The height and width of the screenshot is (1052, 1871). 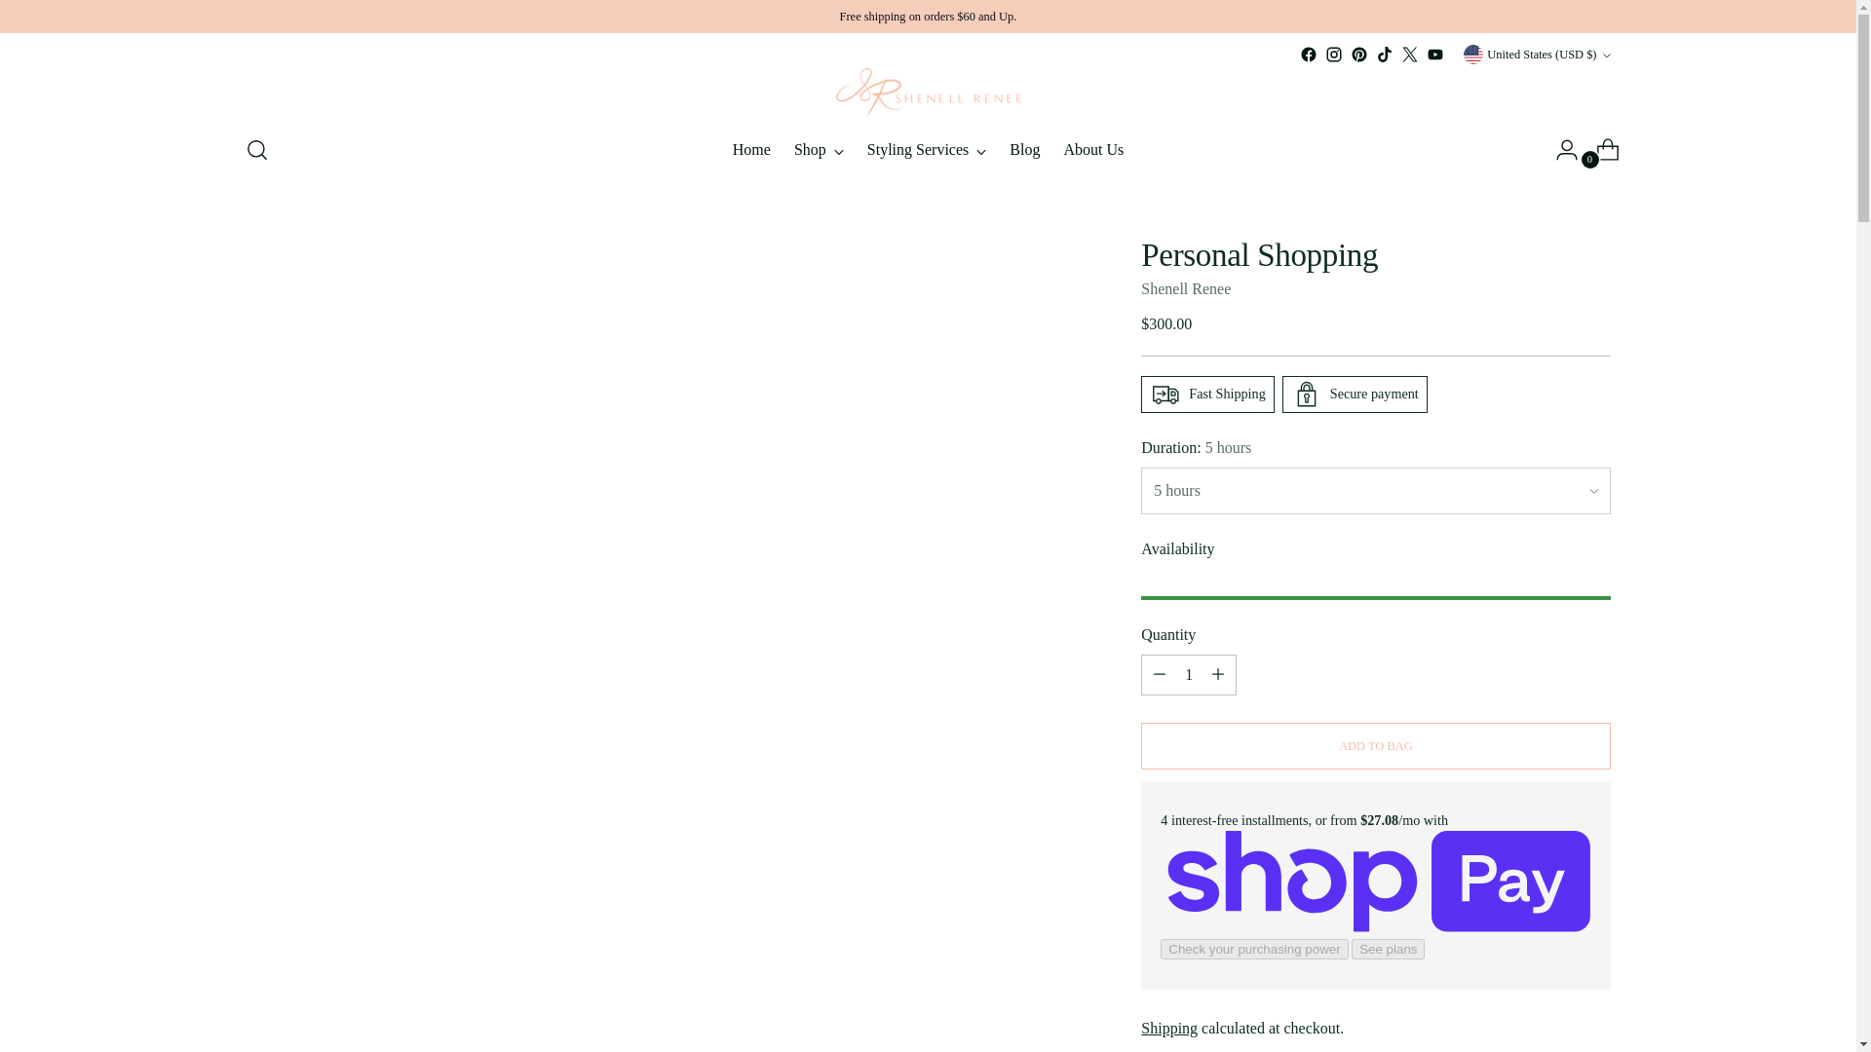 I want to click on Shenell Renee on Twitter, so click(x=1384, y=55).